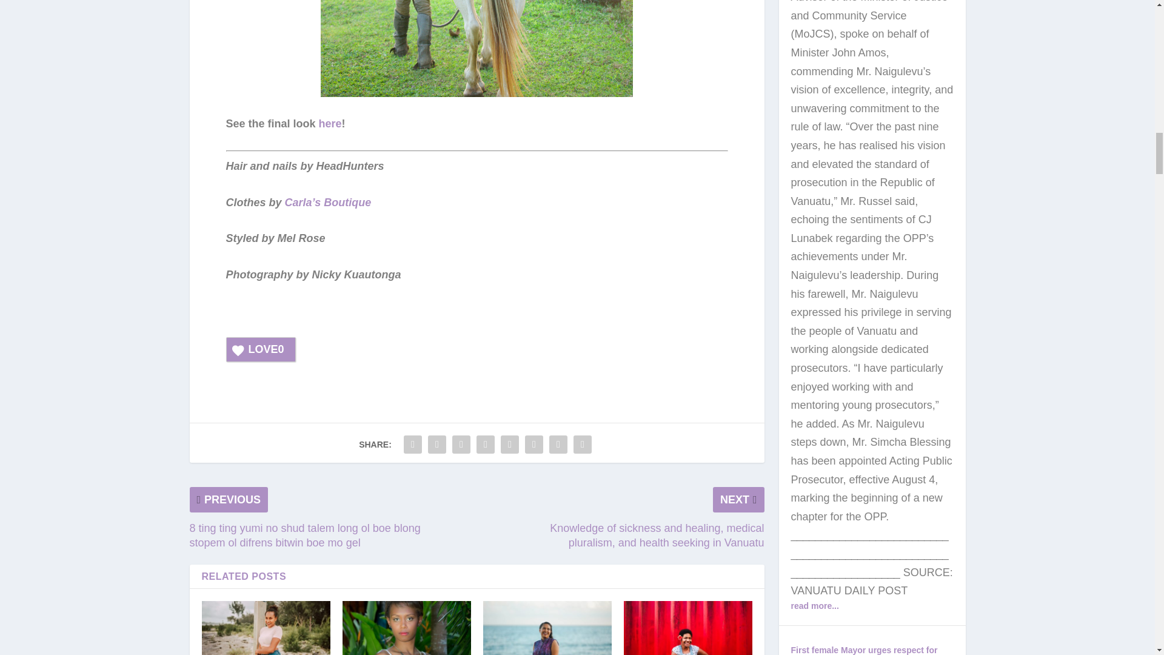 The image size is (1164, 655). What do you see at coordinates (329, 124) in the screenshot?
I see `here` at bounding box center [329, 124].